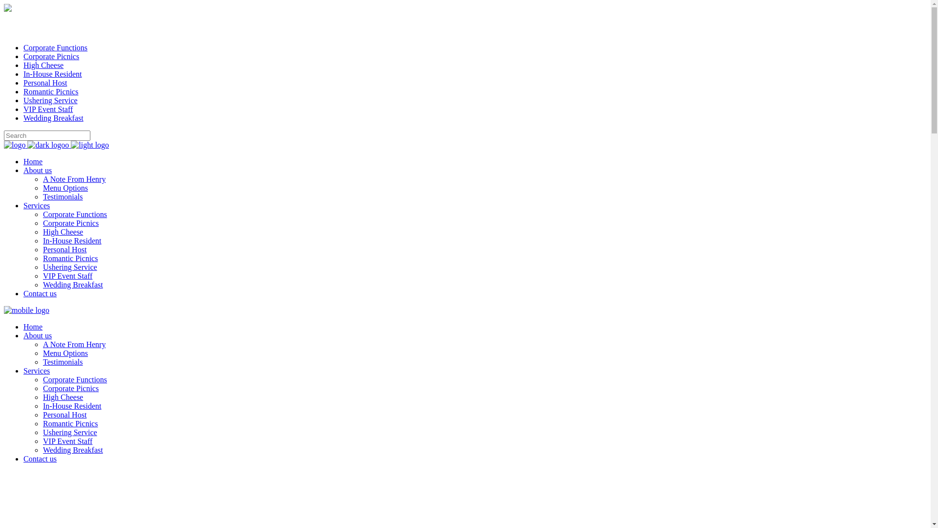 This screenshot has width=938, height=528. I want to click on In-House Resident, so click(72, 241).